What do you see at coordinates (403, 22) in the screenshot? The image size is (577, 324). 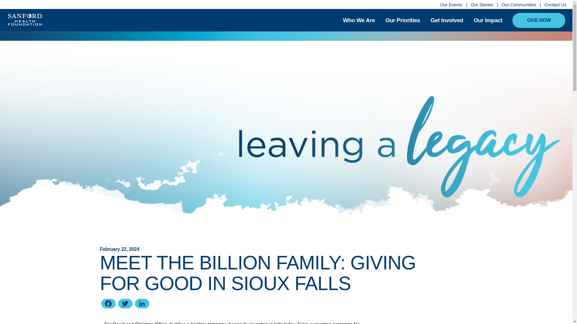 I see `Our Priorities` at bounding box center [403, 22].